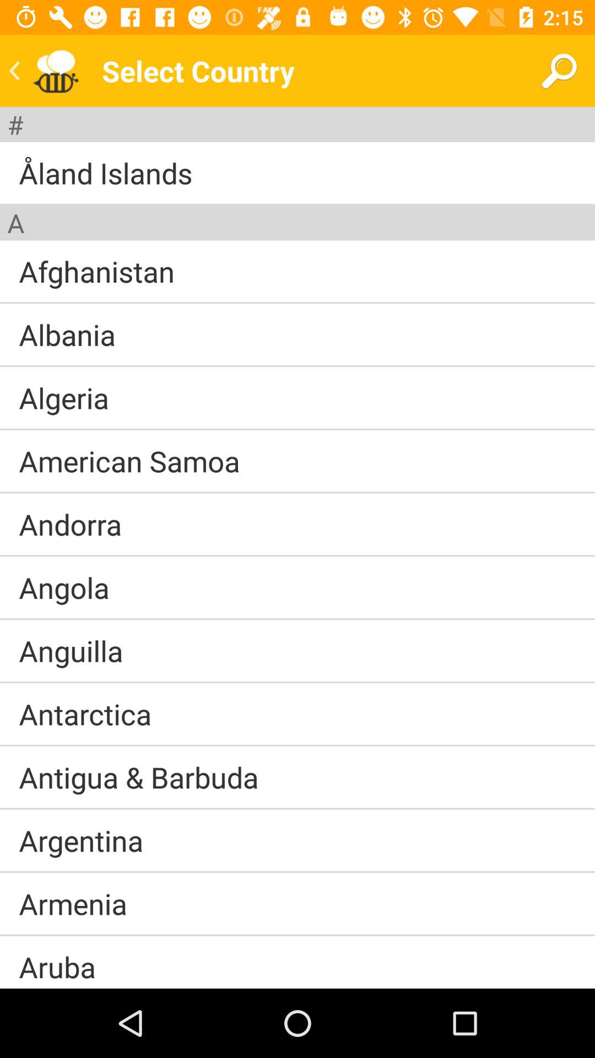 Image resolution: width=595 pixels, height=1058 pixels. What do you see at coordinates (297, 872) in the screenshot?
I see `launch the item below argentina icon` at bounding box center [297, 872].